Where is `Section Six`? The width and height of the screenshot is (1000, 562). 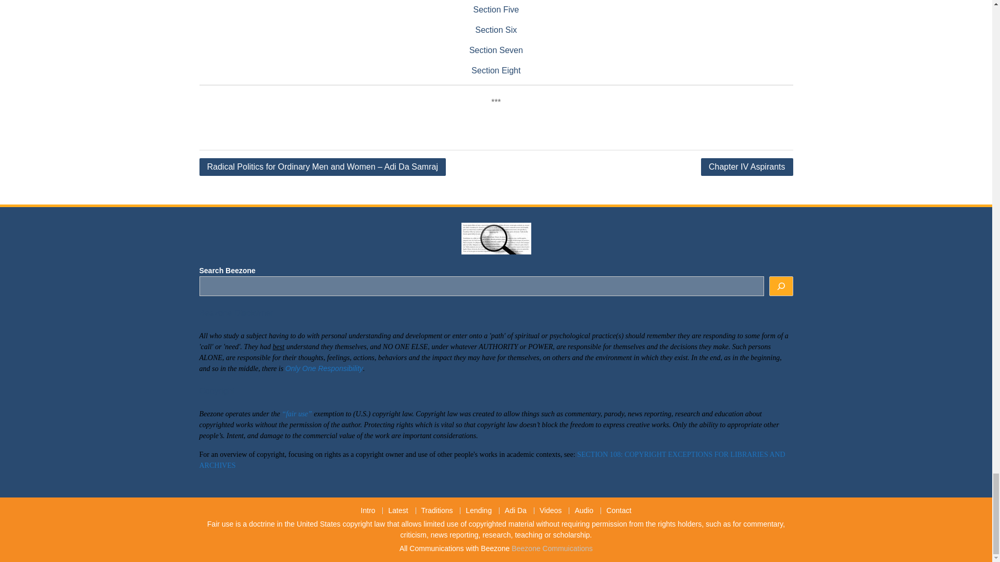
Section Six is located at coordinates (496, 29).